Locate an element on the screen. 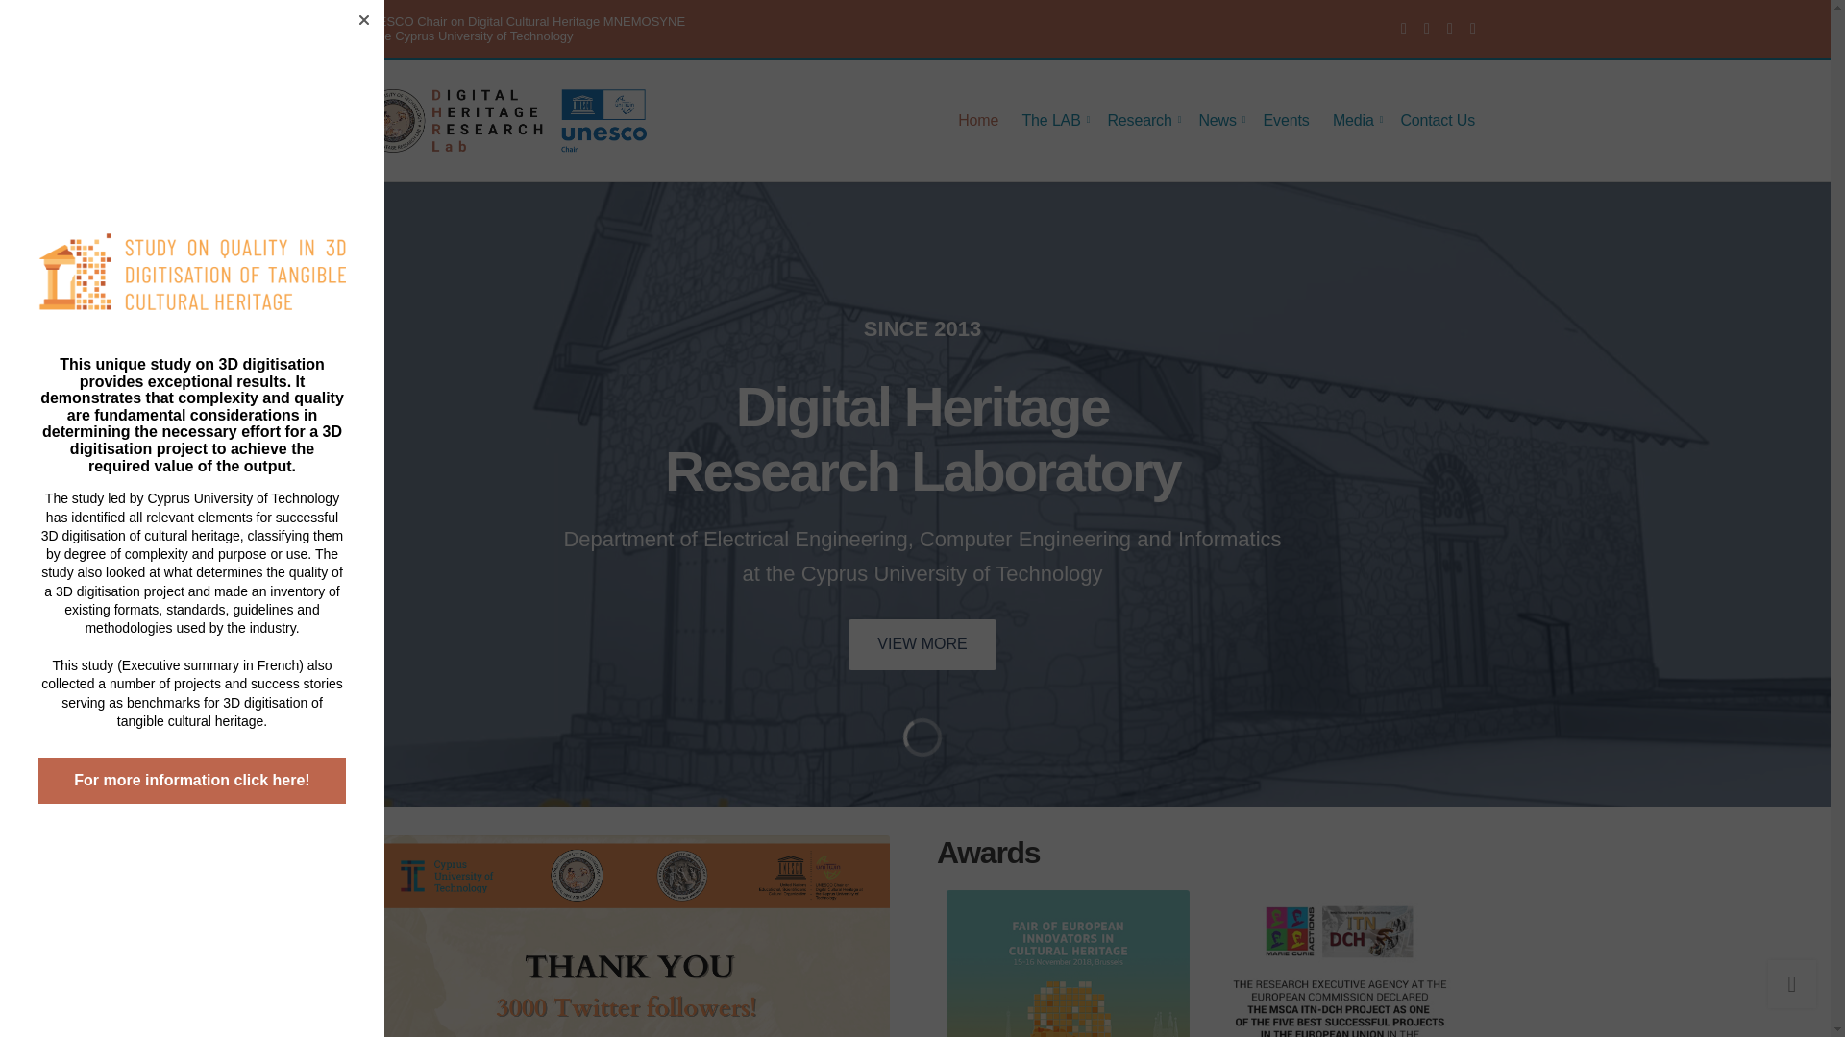 The image size is (1845, 1037). YouTube is located at coordinates (25, 543).